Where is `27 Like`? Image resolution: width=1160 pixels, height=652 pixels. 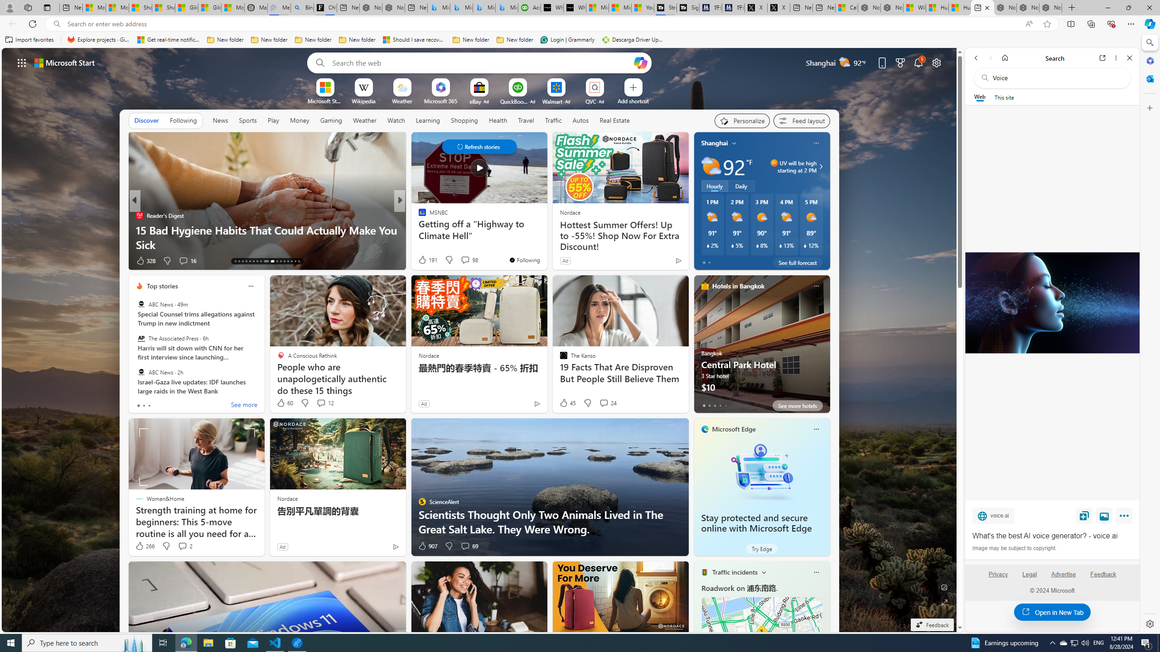 27 Like is located at coordinates (423, 261).